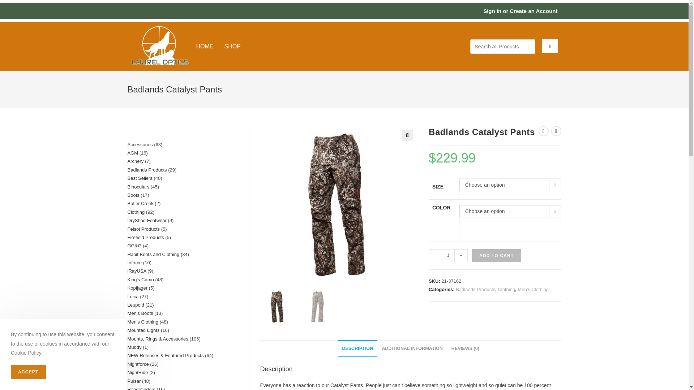 Image resolution: width=694 pixels, height=390 pixels. I want to click on ADD TO CART, so click(496, 256).